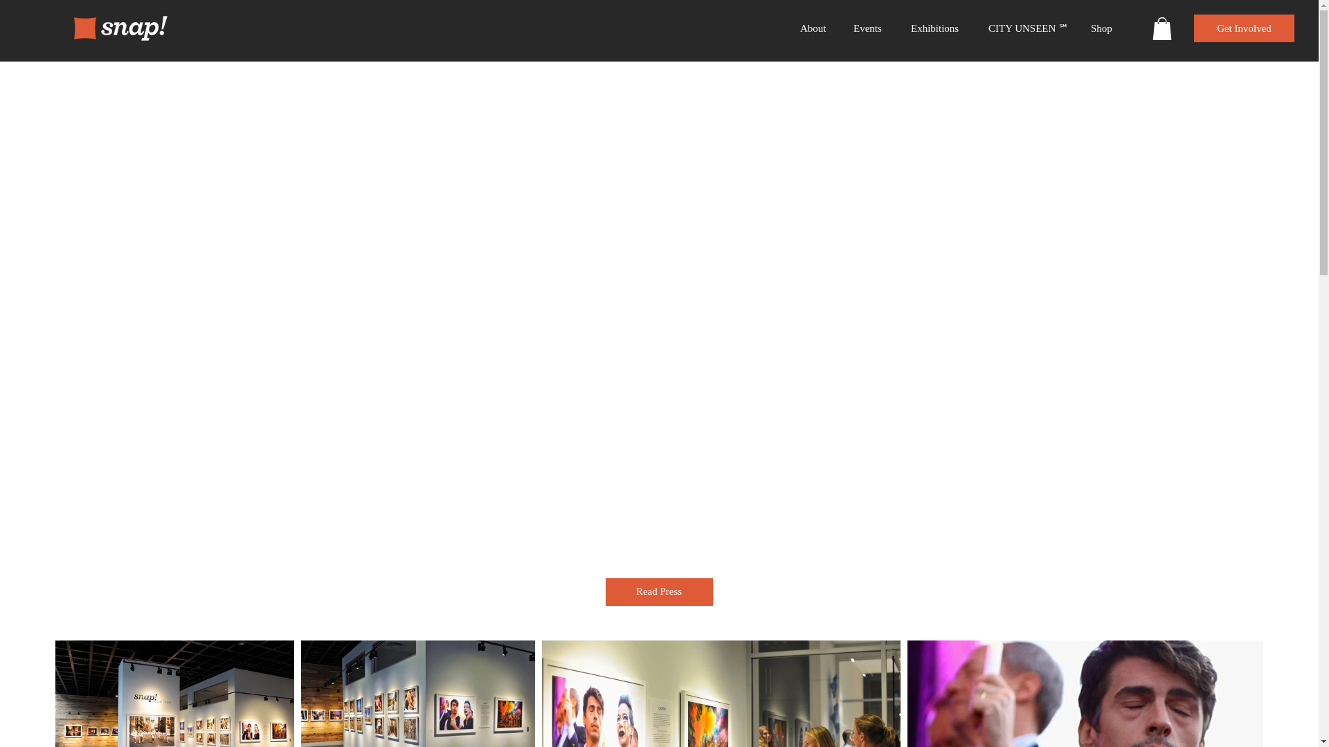 This screenshot has height=747, width=1329. Describe the element at coordinates (1104, 28) in the screenshot. I see `Shop` at that location.